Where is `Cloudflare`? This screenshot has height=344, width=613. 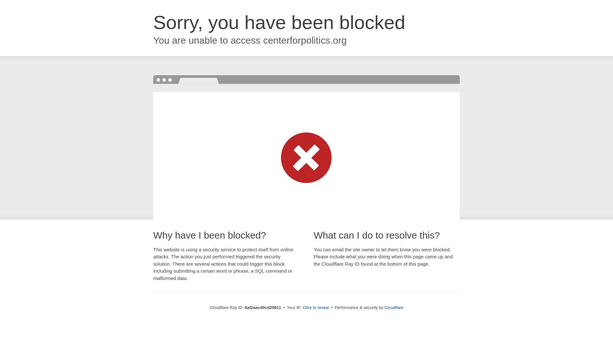
Cloudflare is located at coordinates (394, 307).